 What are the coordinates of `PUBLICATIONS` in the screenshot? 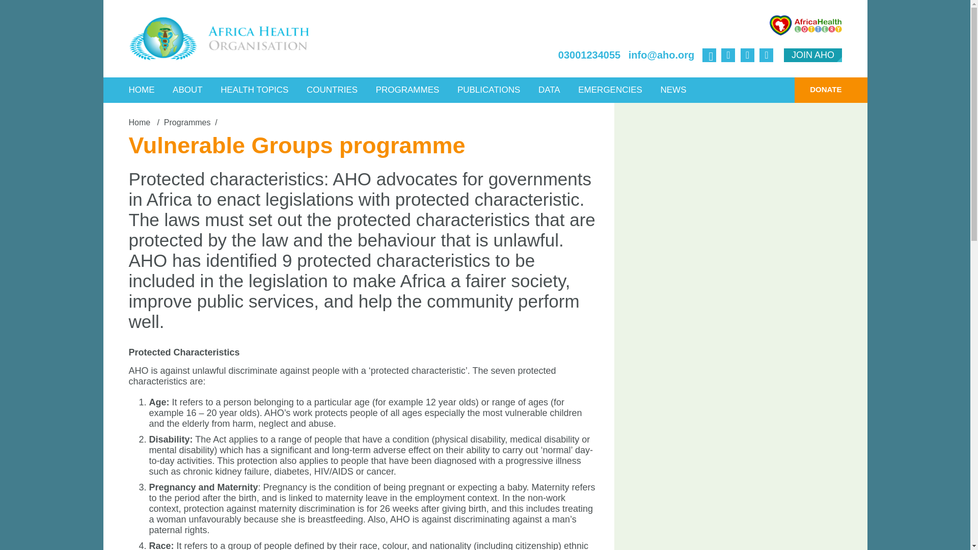 It's located at (489, 90).